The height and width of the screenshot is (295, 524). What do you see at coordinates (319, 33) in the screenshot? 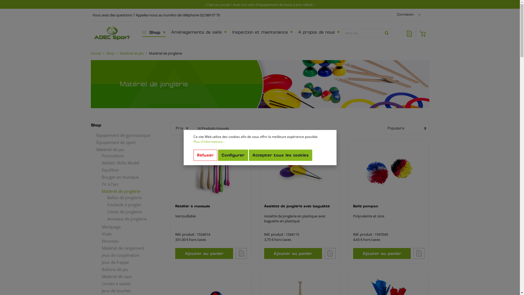
I see `A propos de nous` at bounding box center [319, 33].